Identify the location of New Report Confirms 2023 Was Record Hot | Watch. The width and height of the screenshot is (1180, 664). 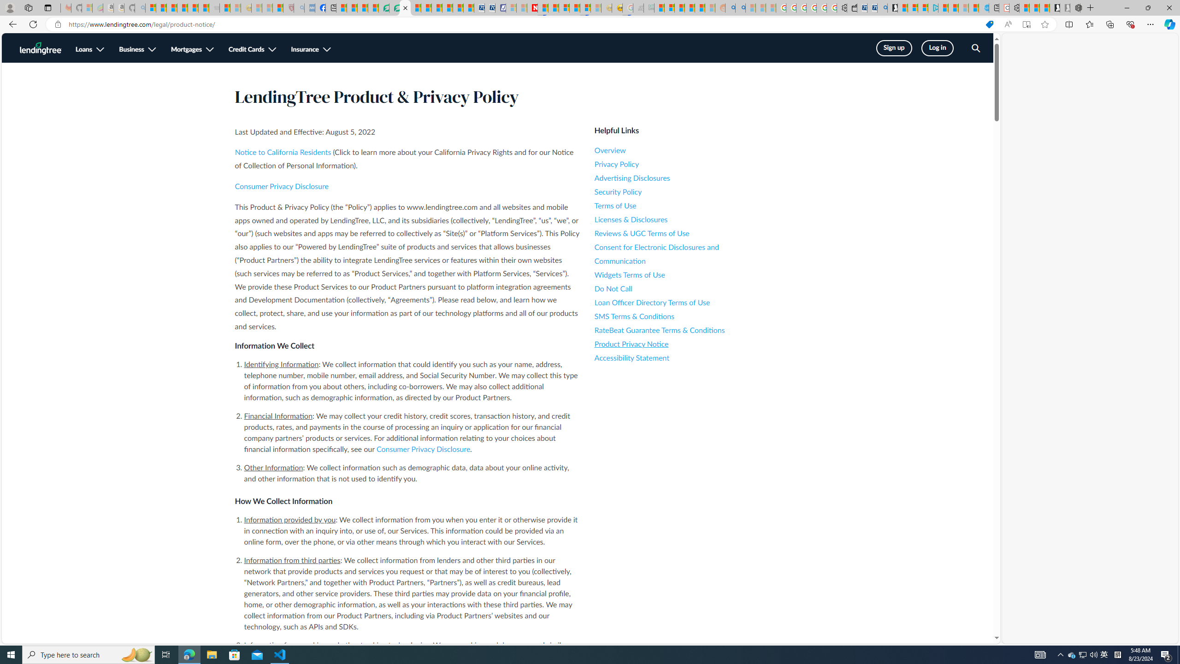
(193, 8).